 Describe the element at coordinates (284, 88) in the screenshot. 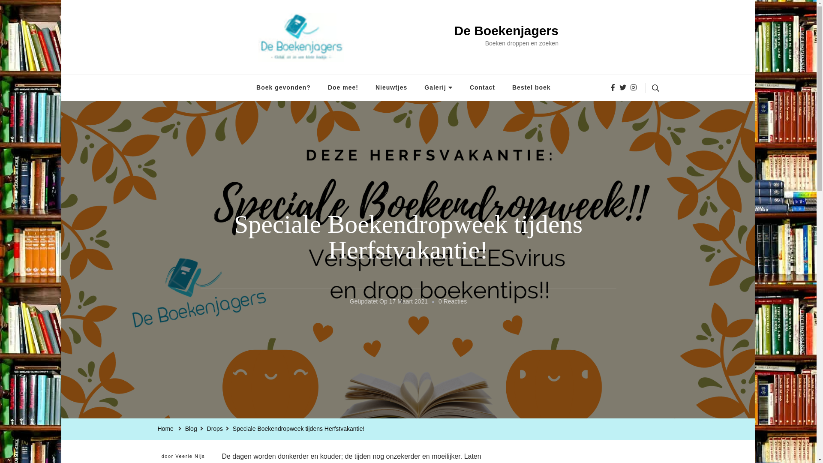

I see `Boek gevonden?` at that location.